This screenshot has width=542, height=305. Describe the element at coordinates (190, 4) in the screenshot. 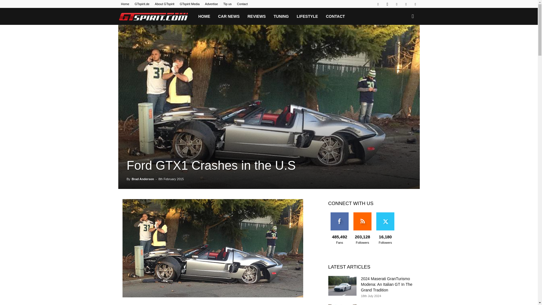

I see `GTspirit Media` at that location.